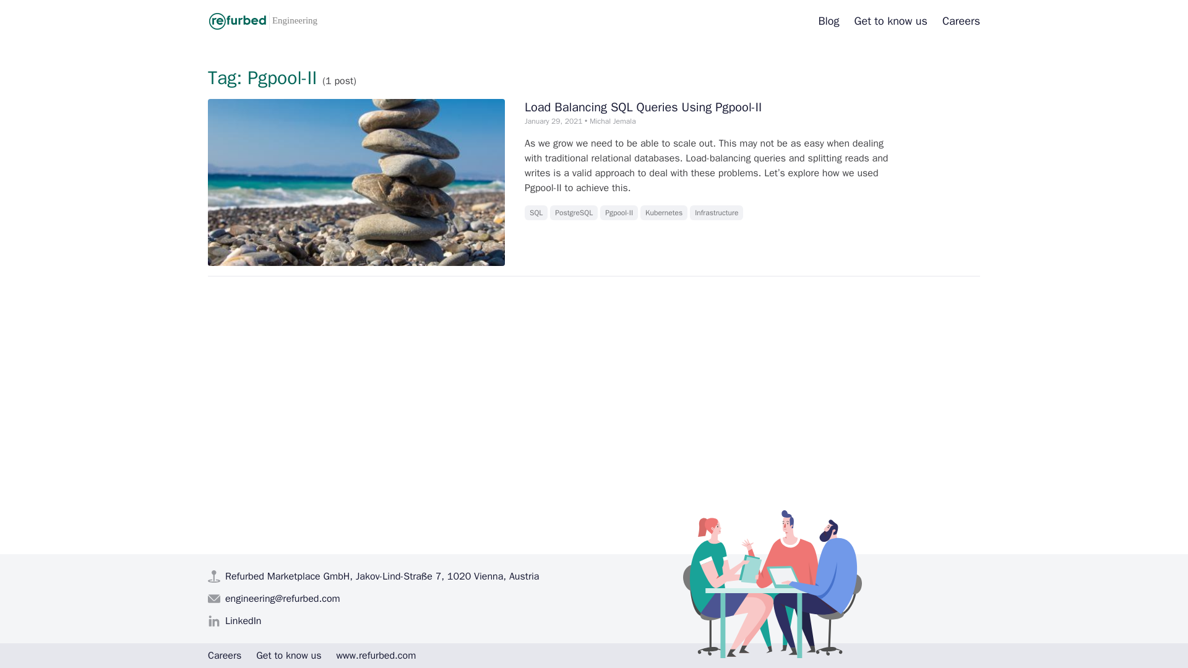 The height and width of the screenshot is (668, 1188). Describe the element at coordinates (828, 21) in the screenshot. I see `Careers` at that location.